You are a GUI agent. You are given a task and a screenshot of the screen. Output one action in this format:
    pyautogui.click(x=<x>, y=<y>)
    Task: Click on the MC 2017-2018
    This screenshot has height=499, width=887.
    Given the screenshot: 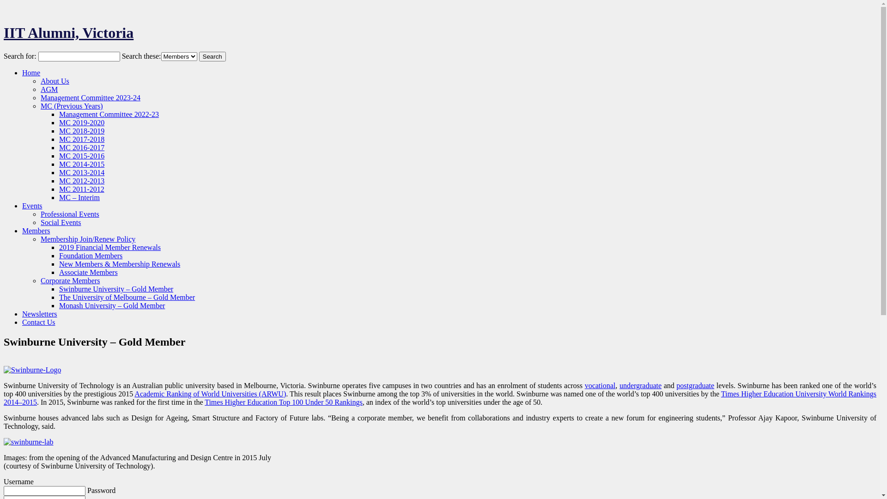 What is the action you would take?
    pyautogui.click(x=82, y=140)
    